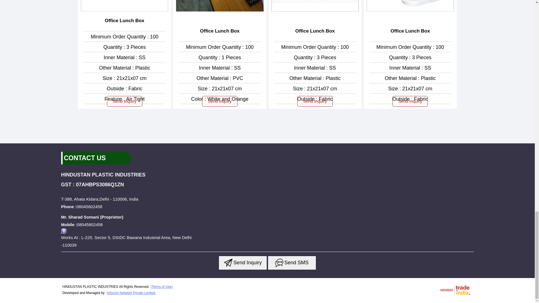 Image resolution: width=539 pixels, height=303 pixels. What do you see at coordinates (243, 263) in the screenshot?
I see `Send Inquiry` at bounding box center [243, 263].